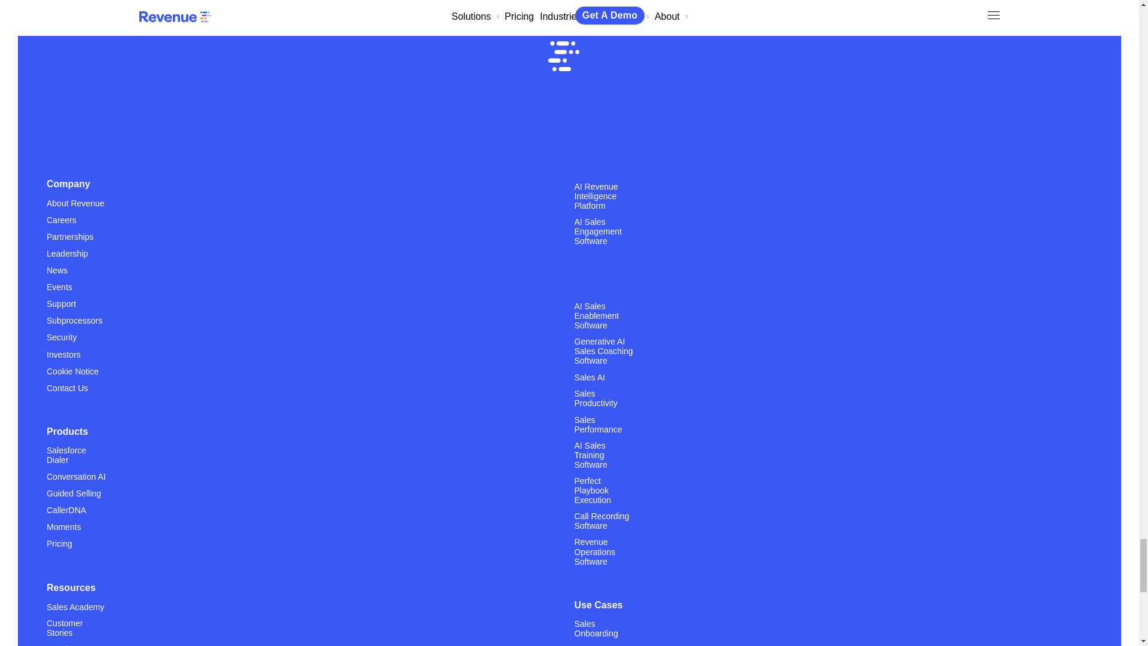 The image size is (1148, 646). I want to click on About Revenue, so click(75, 202).